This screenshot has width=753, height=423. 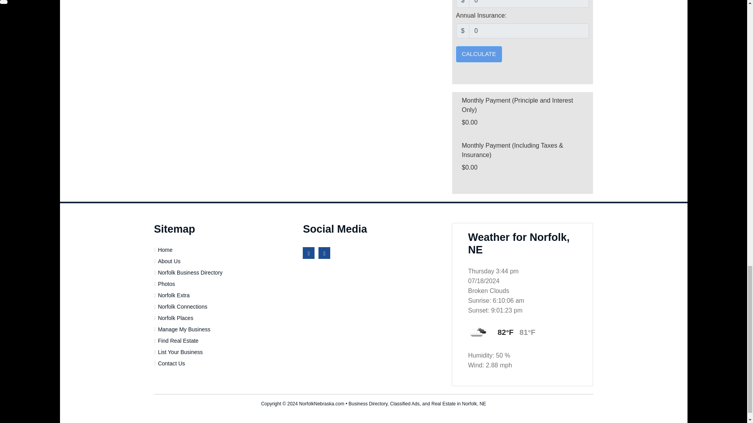 I want to click on Norfolk Places, so click(x=175, y=318).